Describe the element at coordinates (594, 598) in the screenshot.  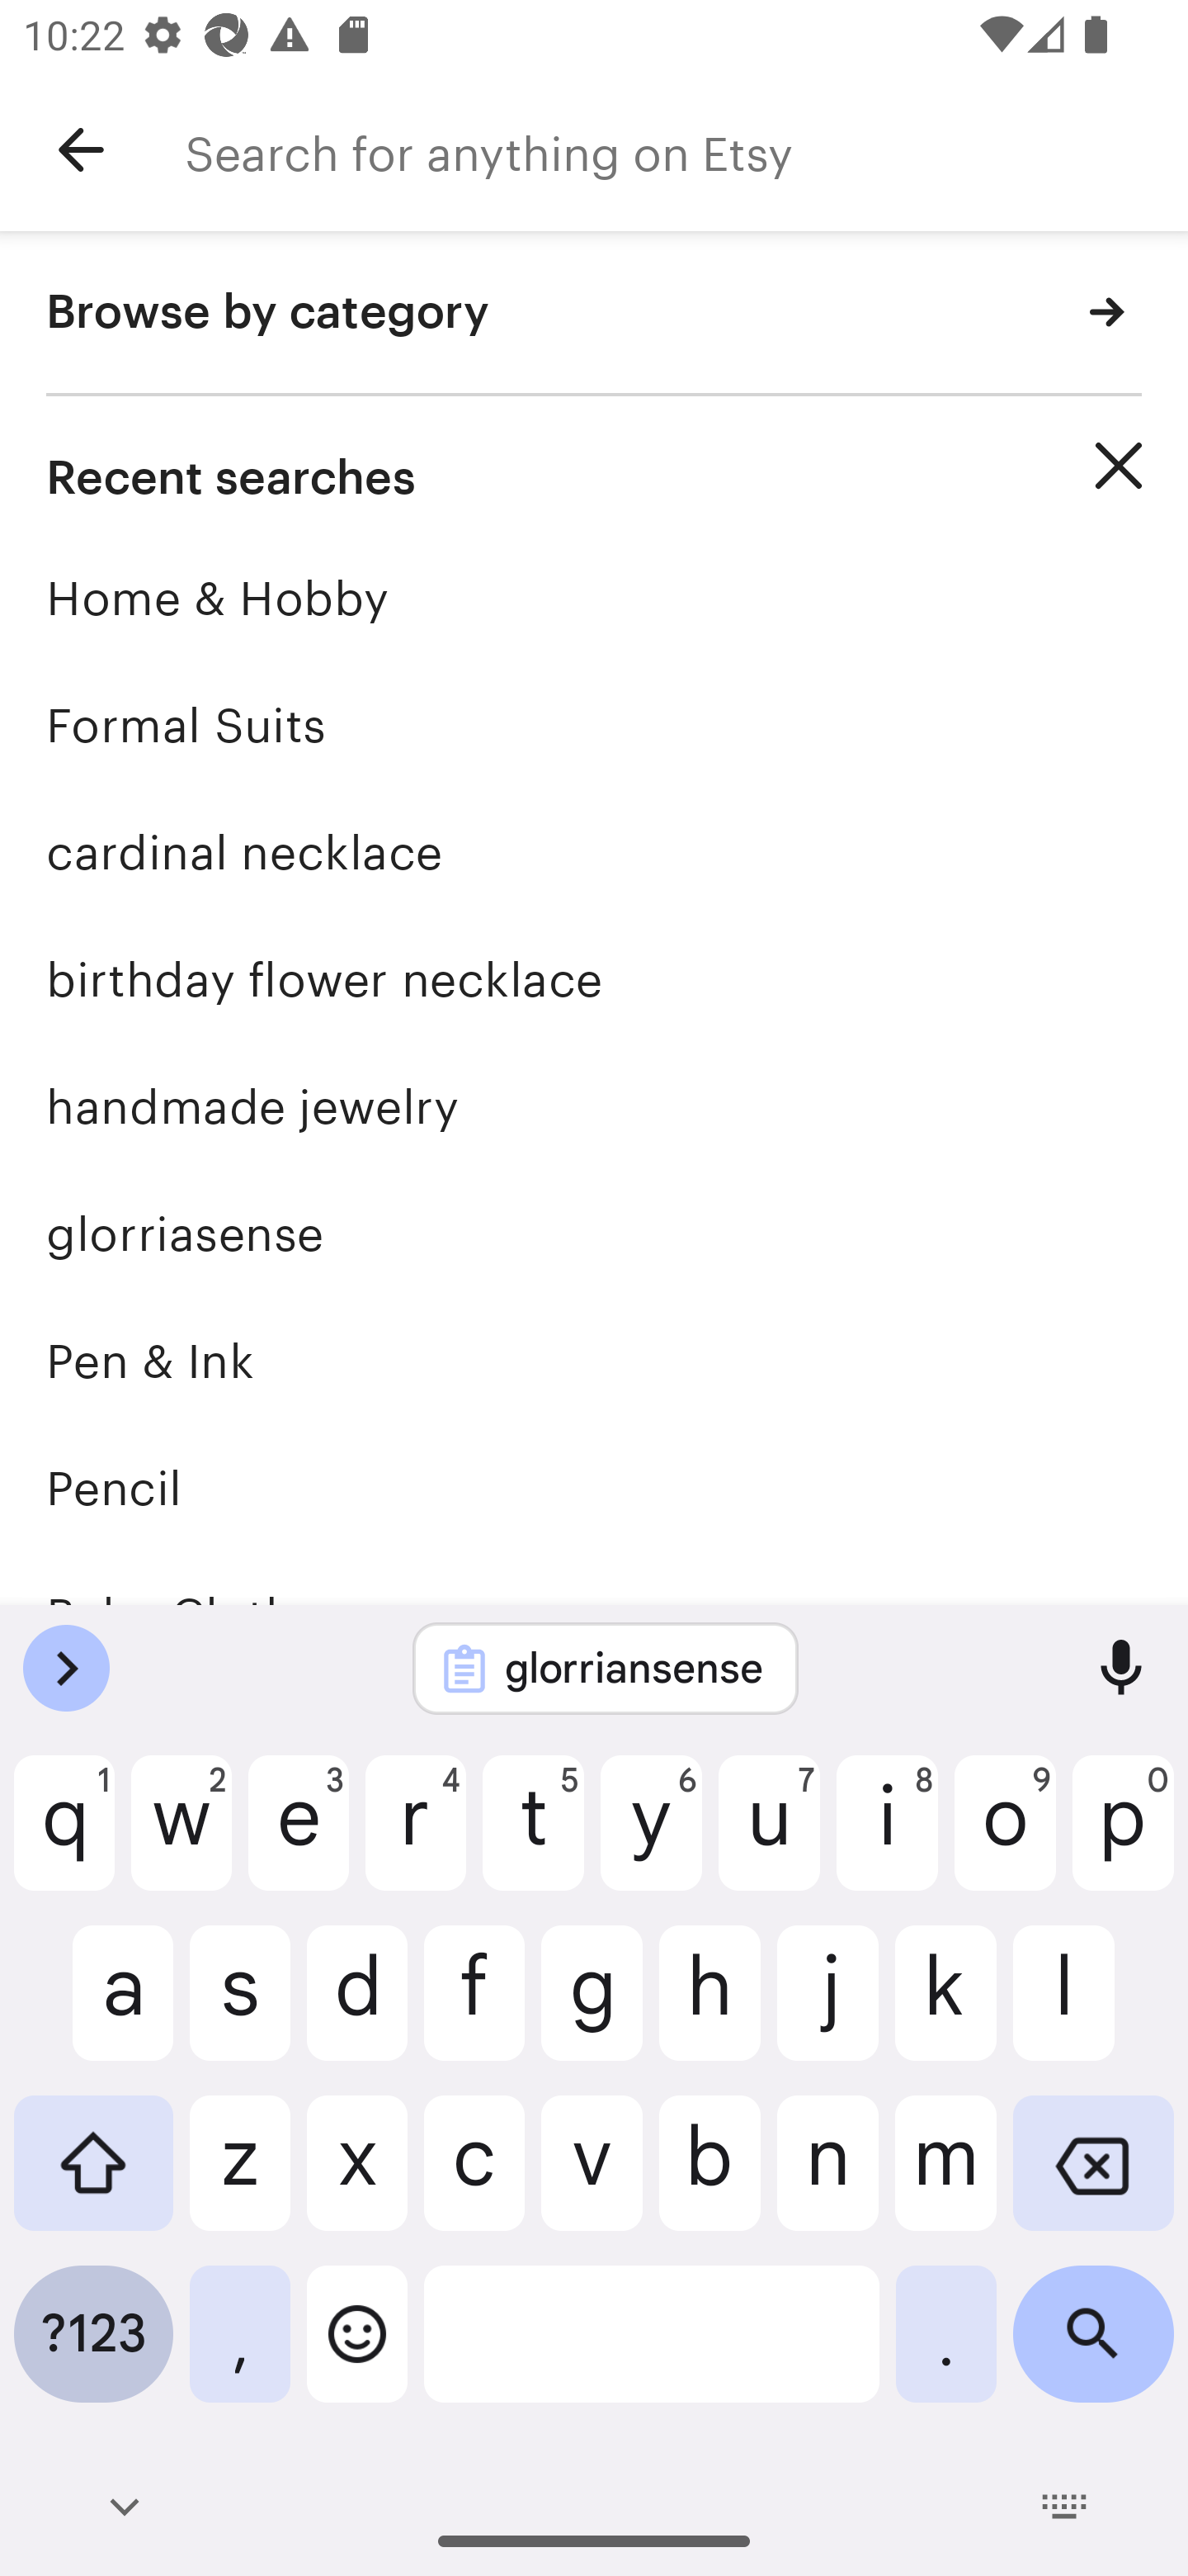
I see `Home & Hobby` at that location.